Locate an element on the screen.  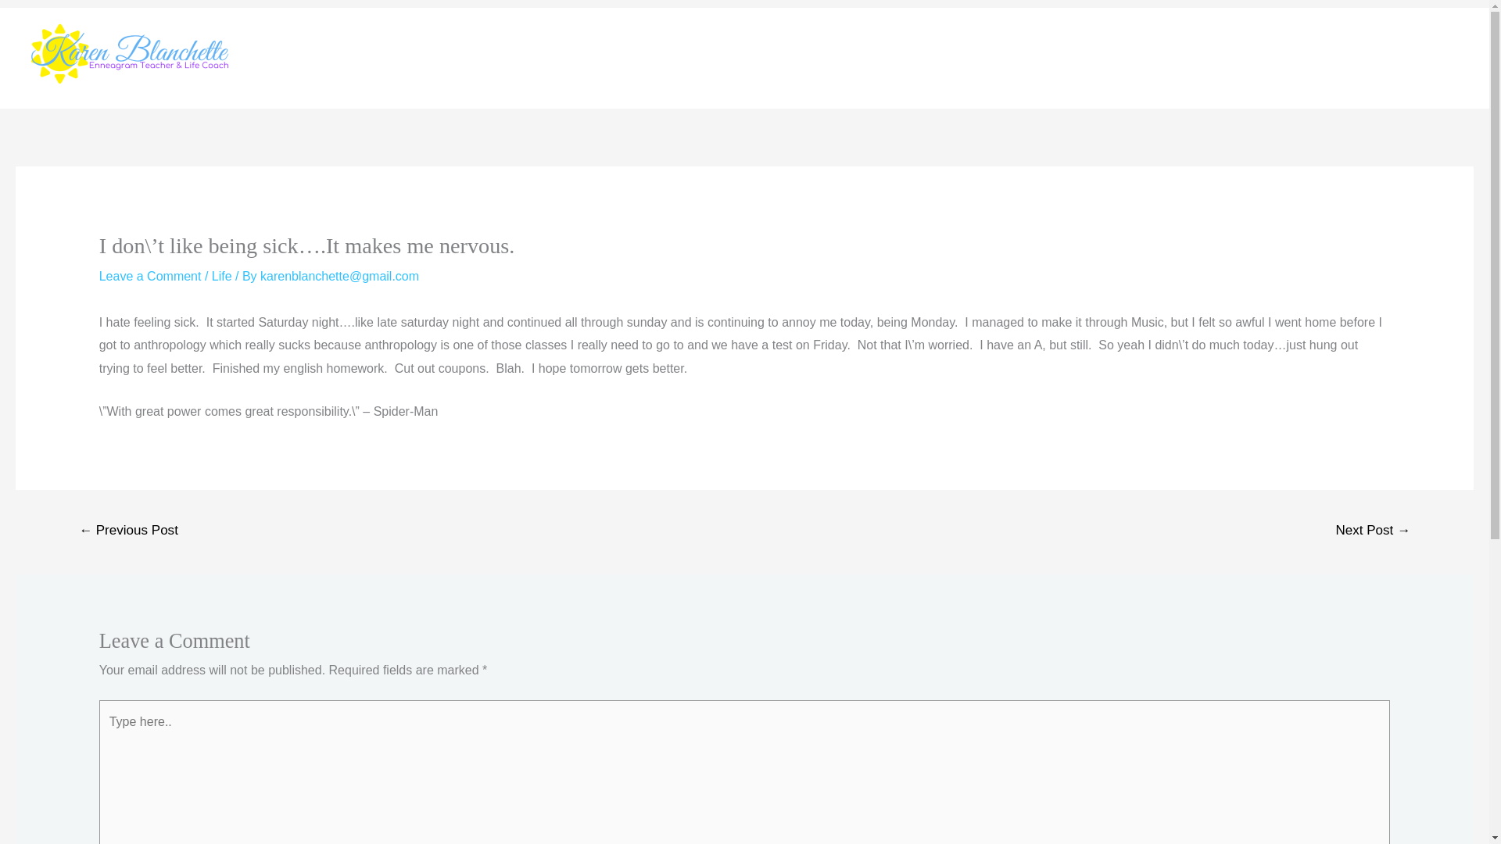
Life is located at coordinates (222, 275).